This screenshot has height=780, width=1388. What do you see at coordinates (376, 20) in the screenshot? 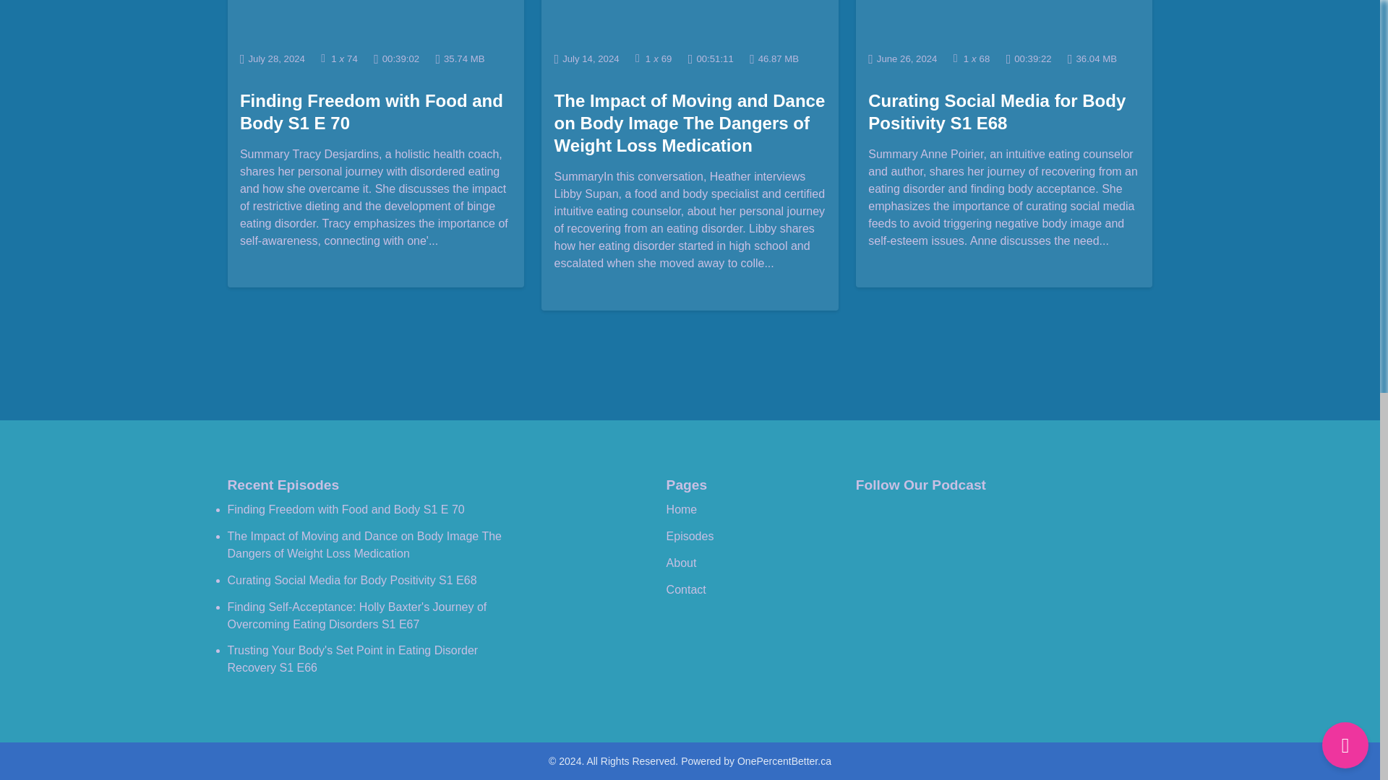
I see `Finding Freedom with Food and Body S1 E 70` at bounding box center [376, 20].